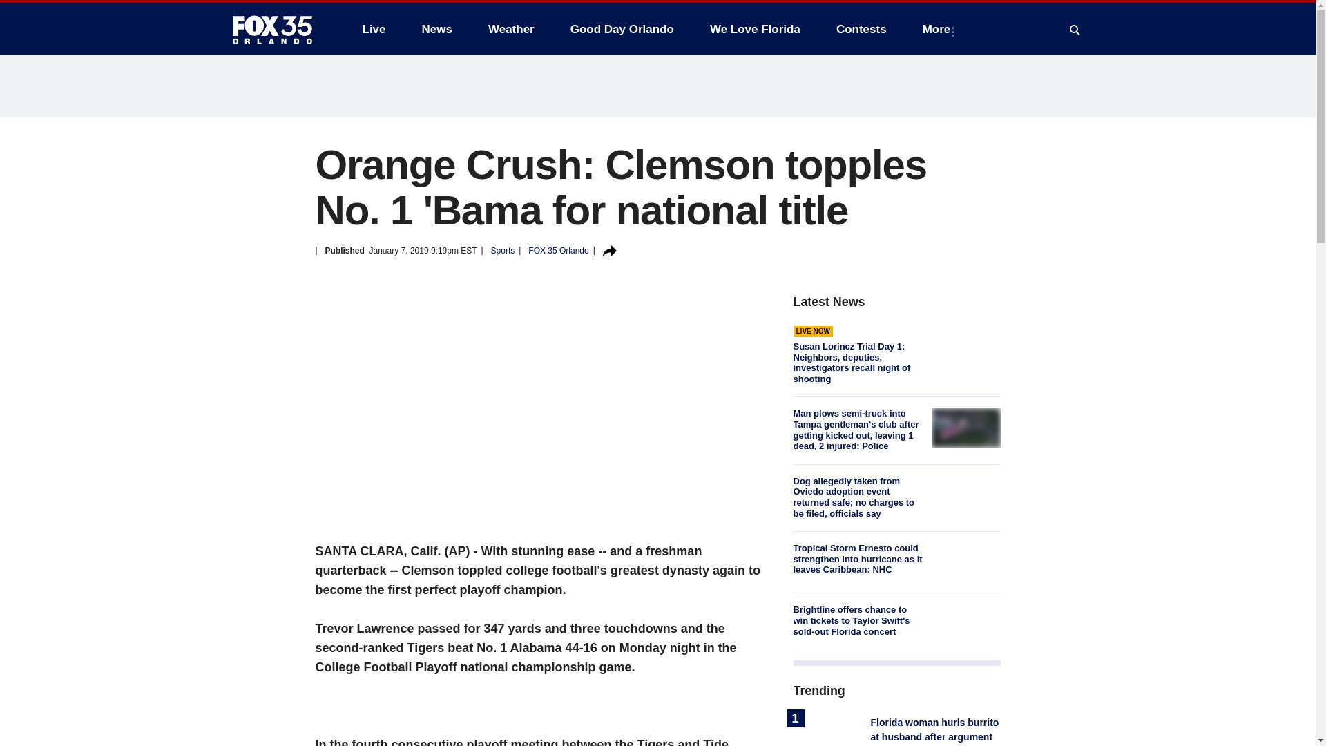  What do you see at coordinates (755, 29) in the screenshot?
I see `We Love Florida` at bounding box center [755, 29].